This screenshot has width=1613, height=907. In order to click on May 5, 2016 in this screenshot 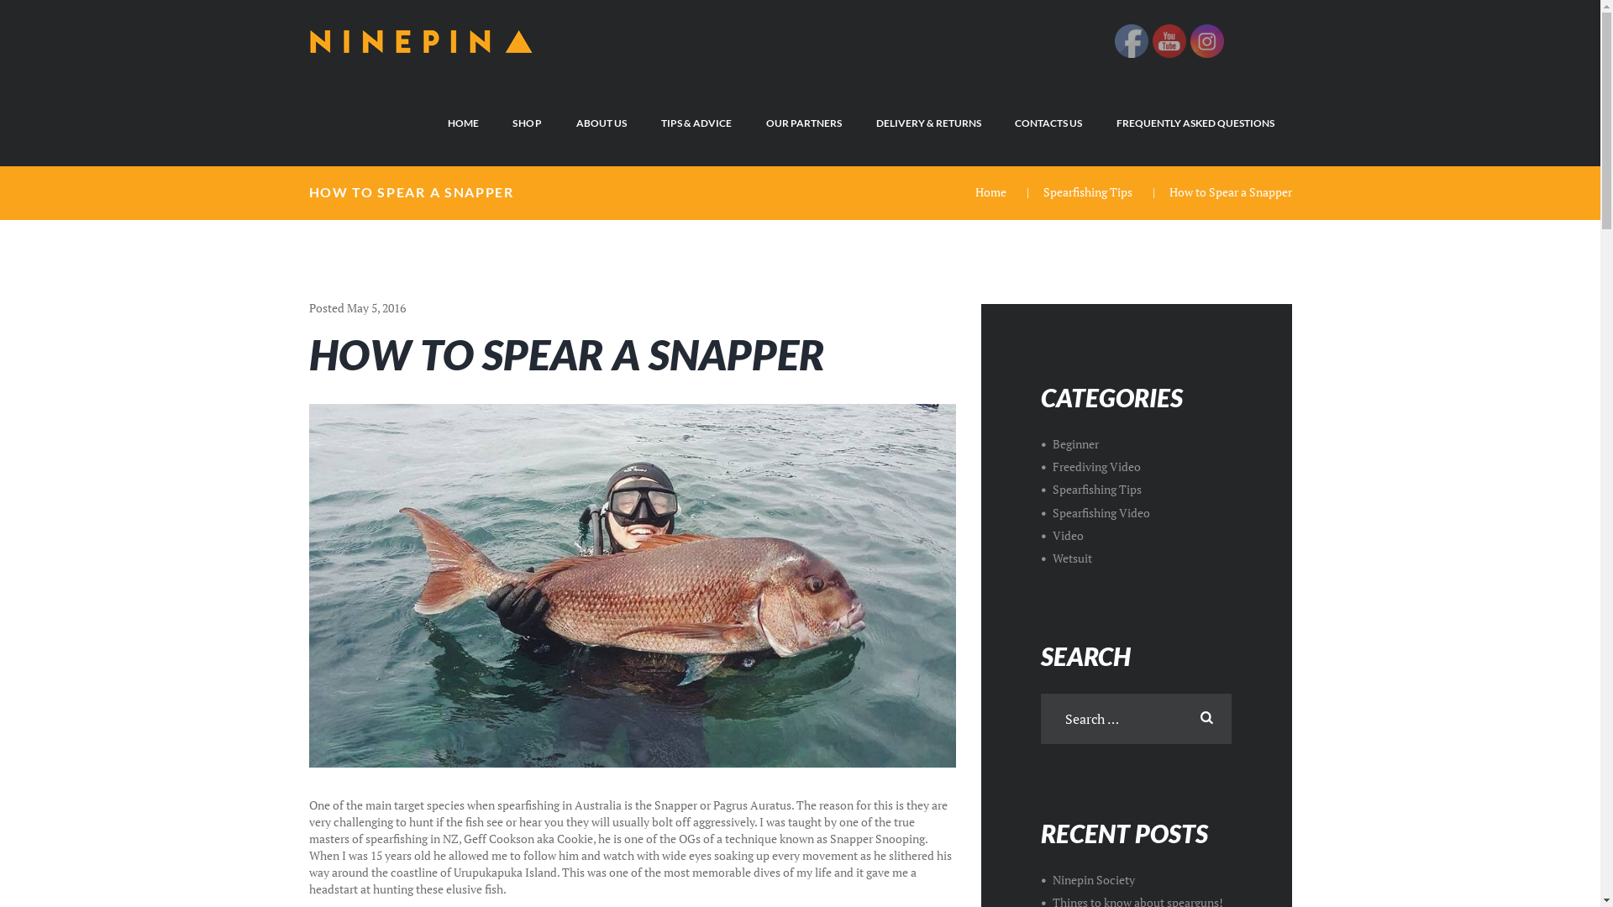, I will do `click(376, 307)`.